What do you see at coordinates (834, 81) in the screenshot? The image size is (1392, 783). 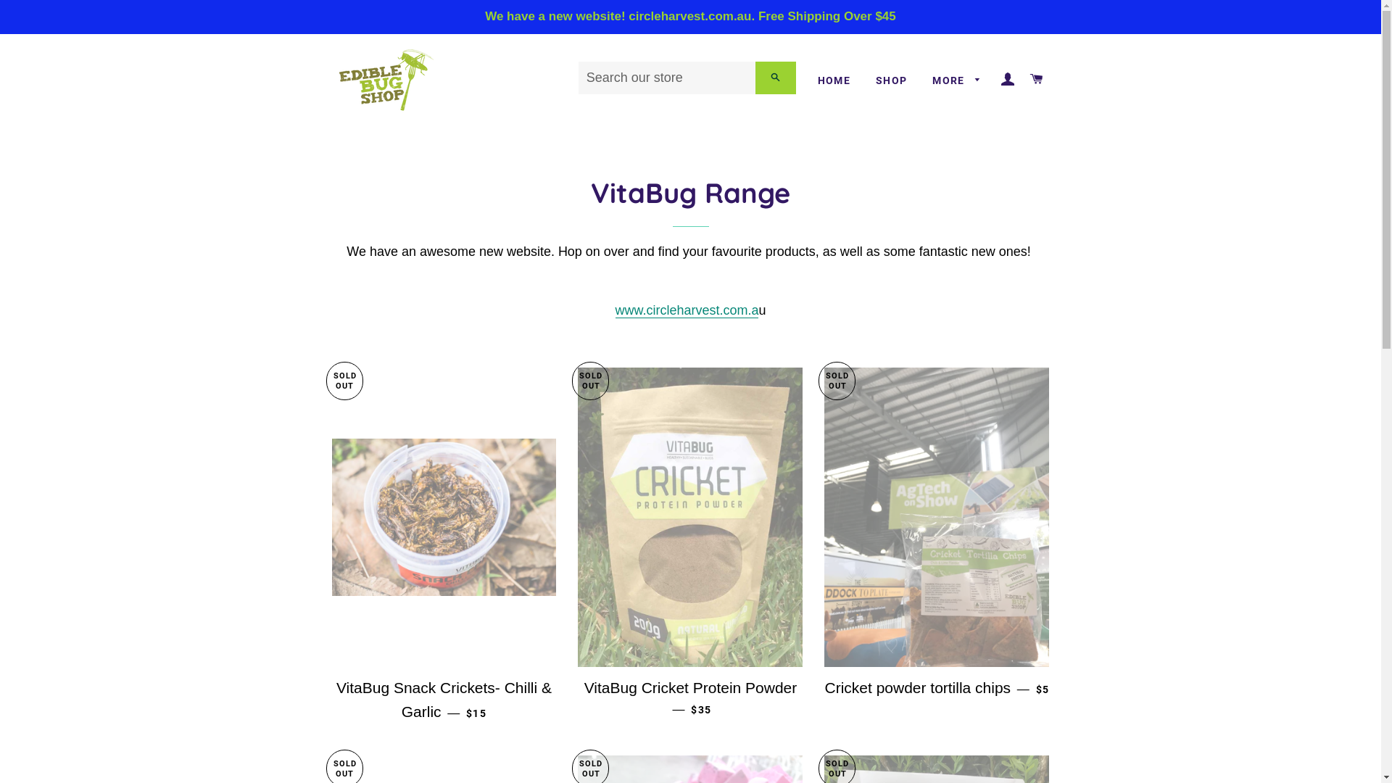 I see `HOME` at bounding box center [834, 81].